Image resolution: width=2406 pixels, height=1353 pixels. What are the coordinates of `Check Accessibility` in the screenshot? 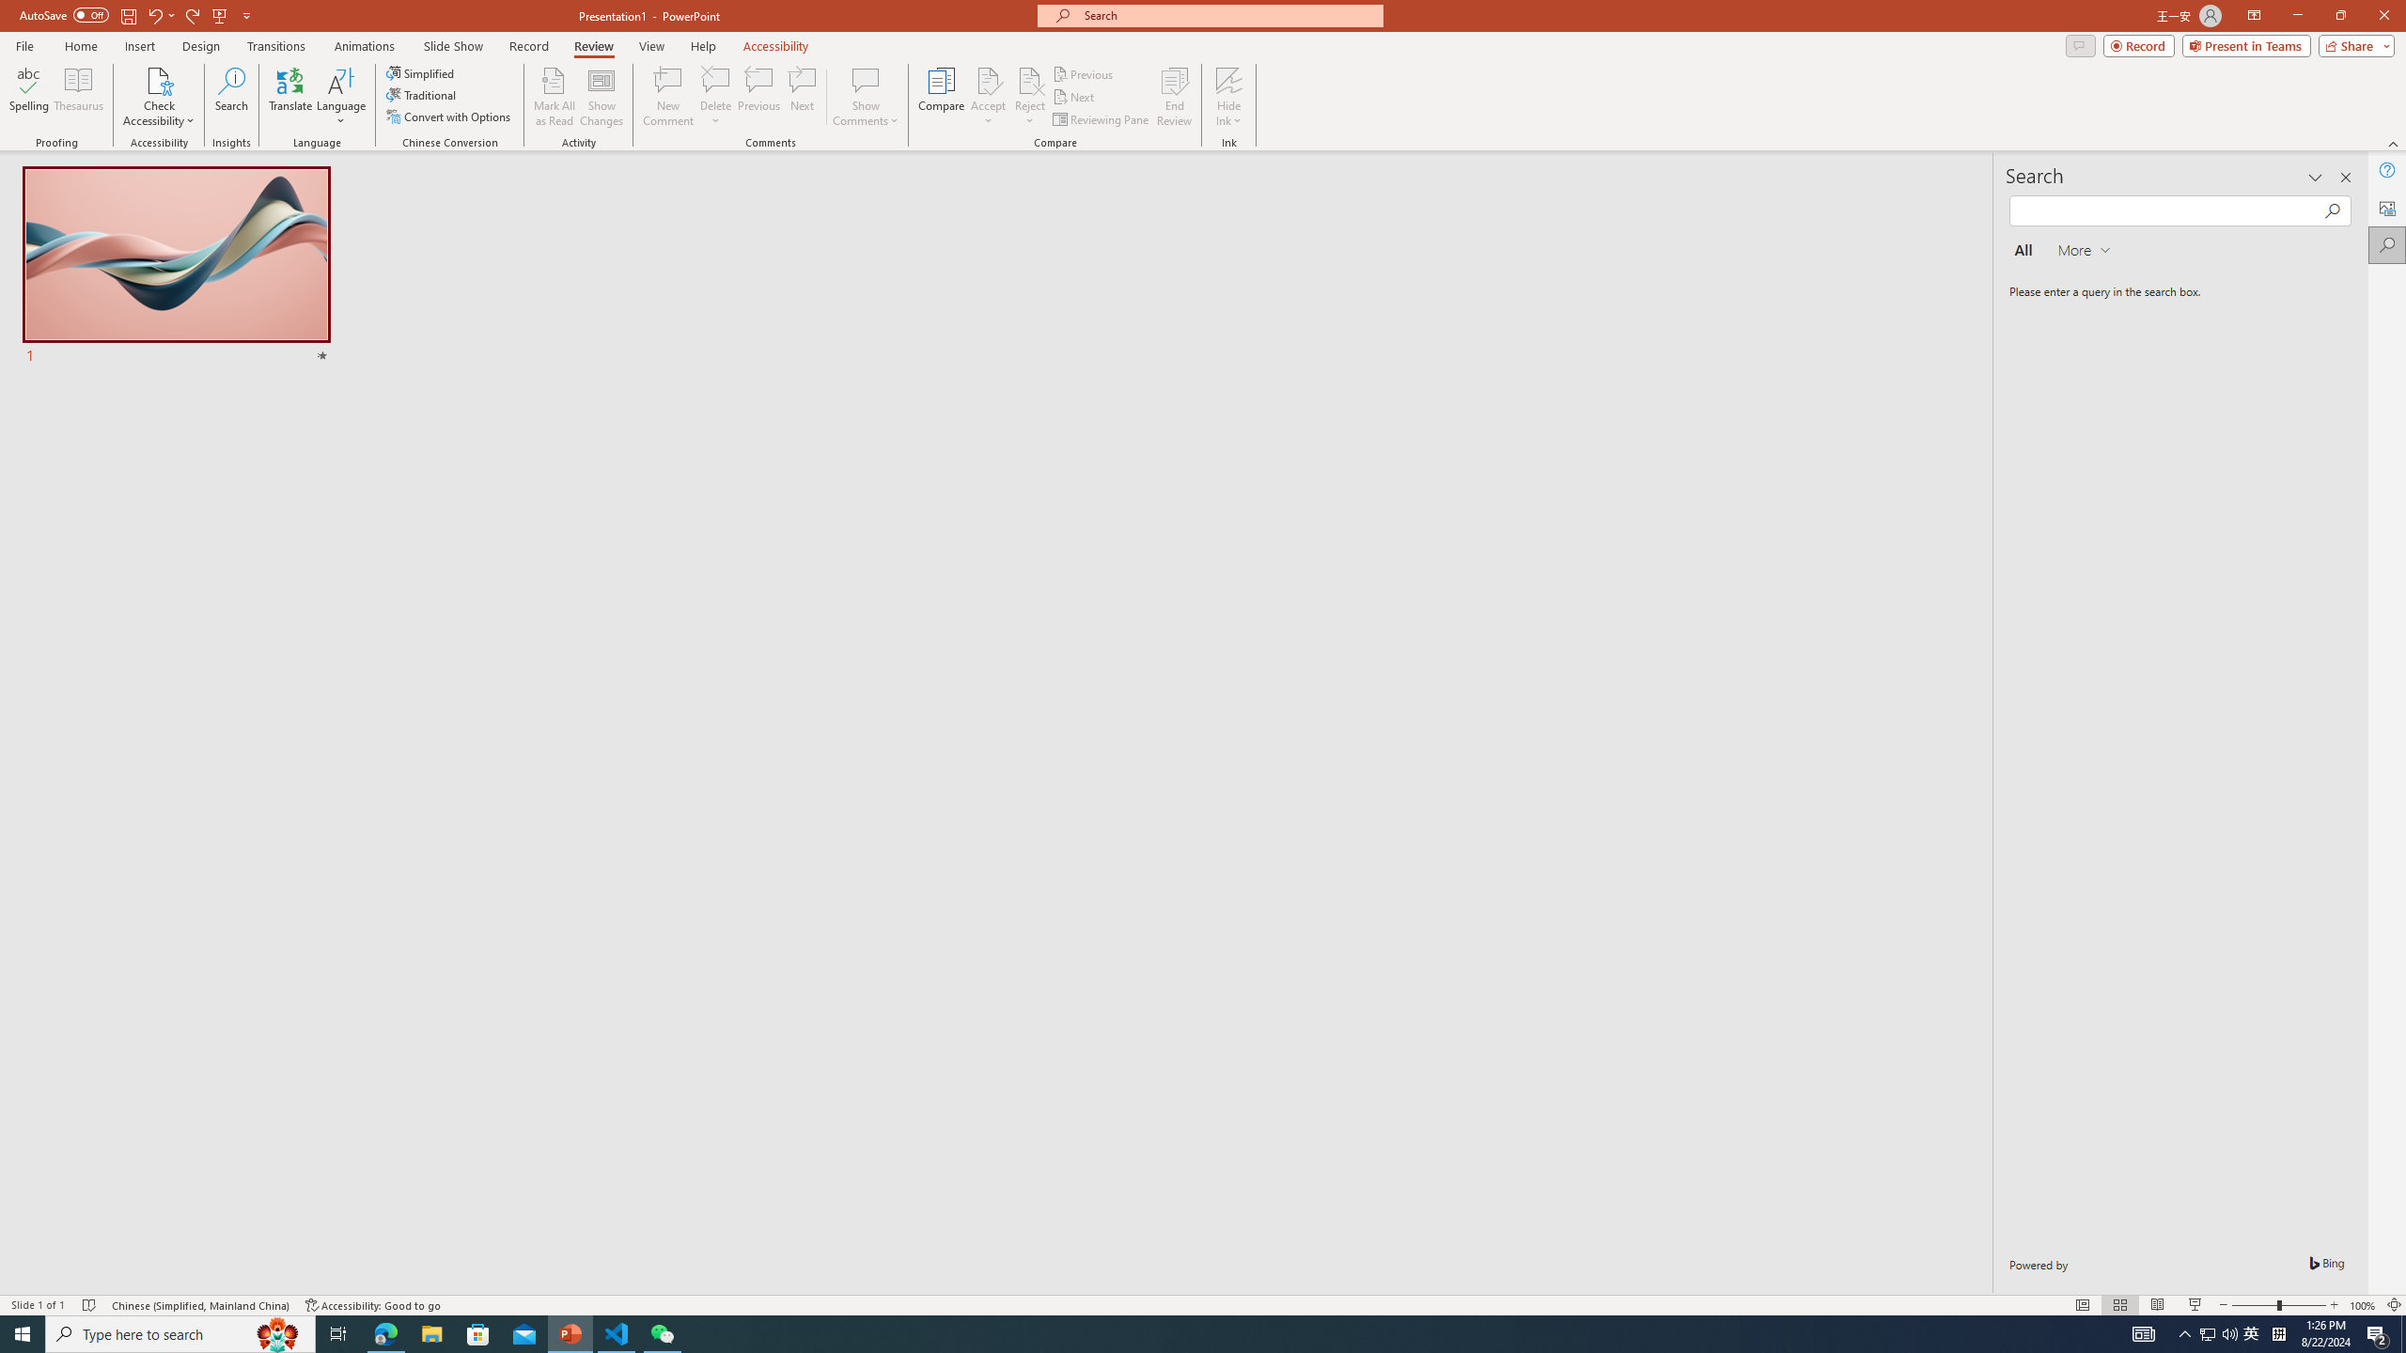 It's located at (158, 80).